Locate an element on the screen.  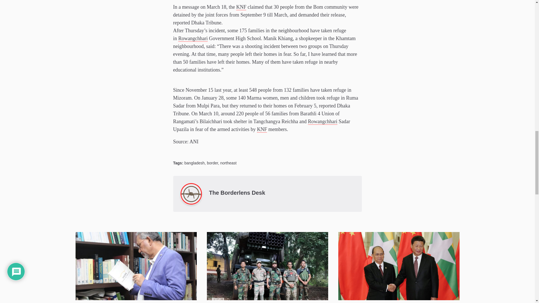
bangladesh is located at coordinates (194, 163).